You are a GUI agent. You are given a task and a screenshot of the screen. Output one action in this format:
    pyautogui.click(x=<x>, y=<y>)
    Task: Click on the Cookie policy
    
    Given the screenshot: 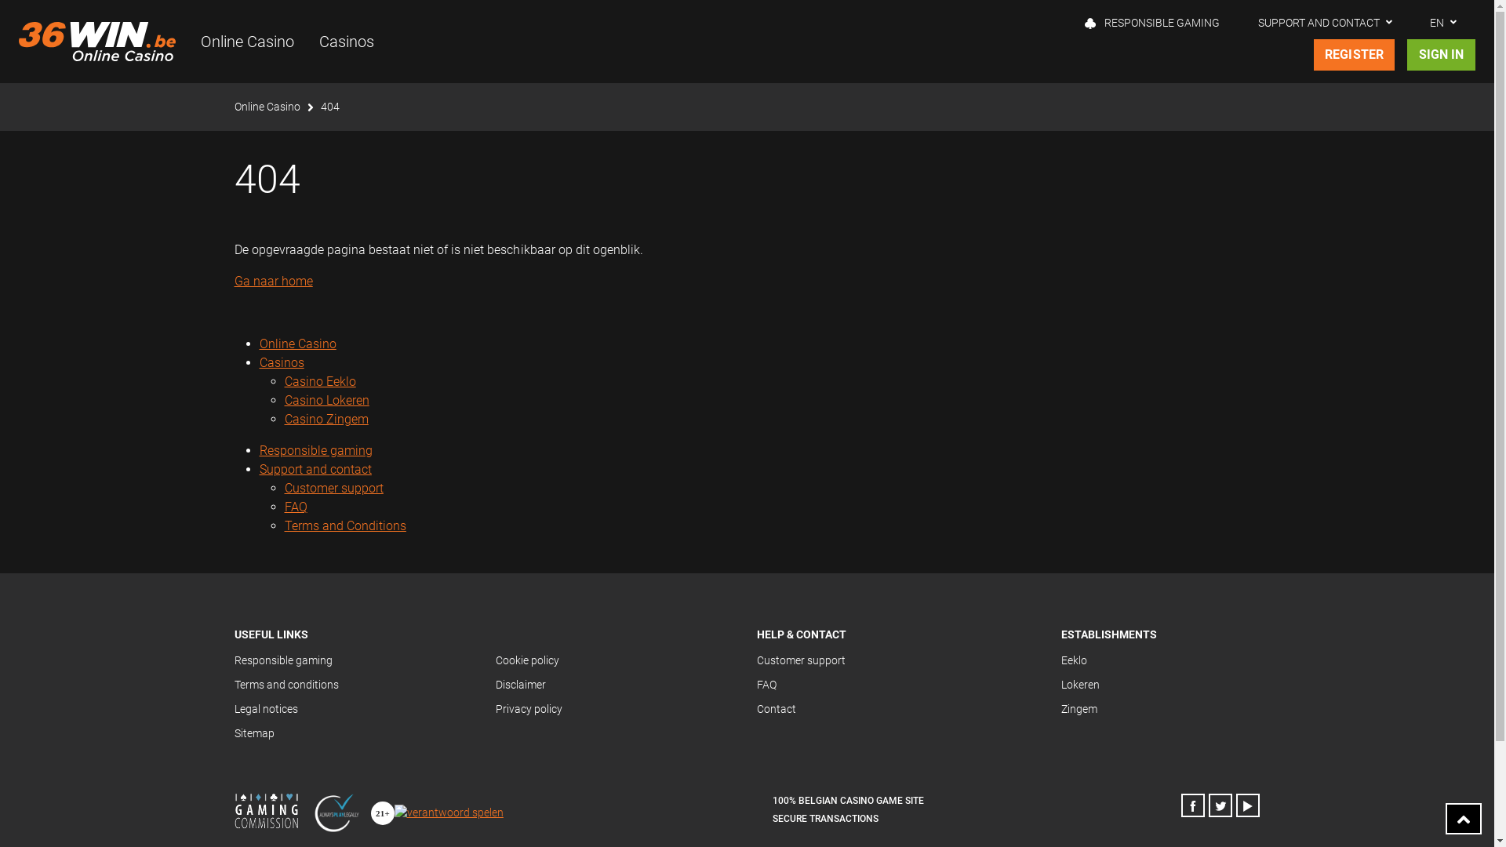 What is the action you would take?
    pyautogui.click(x=527, y=660)
    